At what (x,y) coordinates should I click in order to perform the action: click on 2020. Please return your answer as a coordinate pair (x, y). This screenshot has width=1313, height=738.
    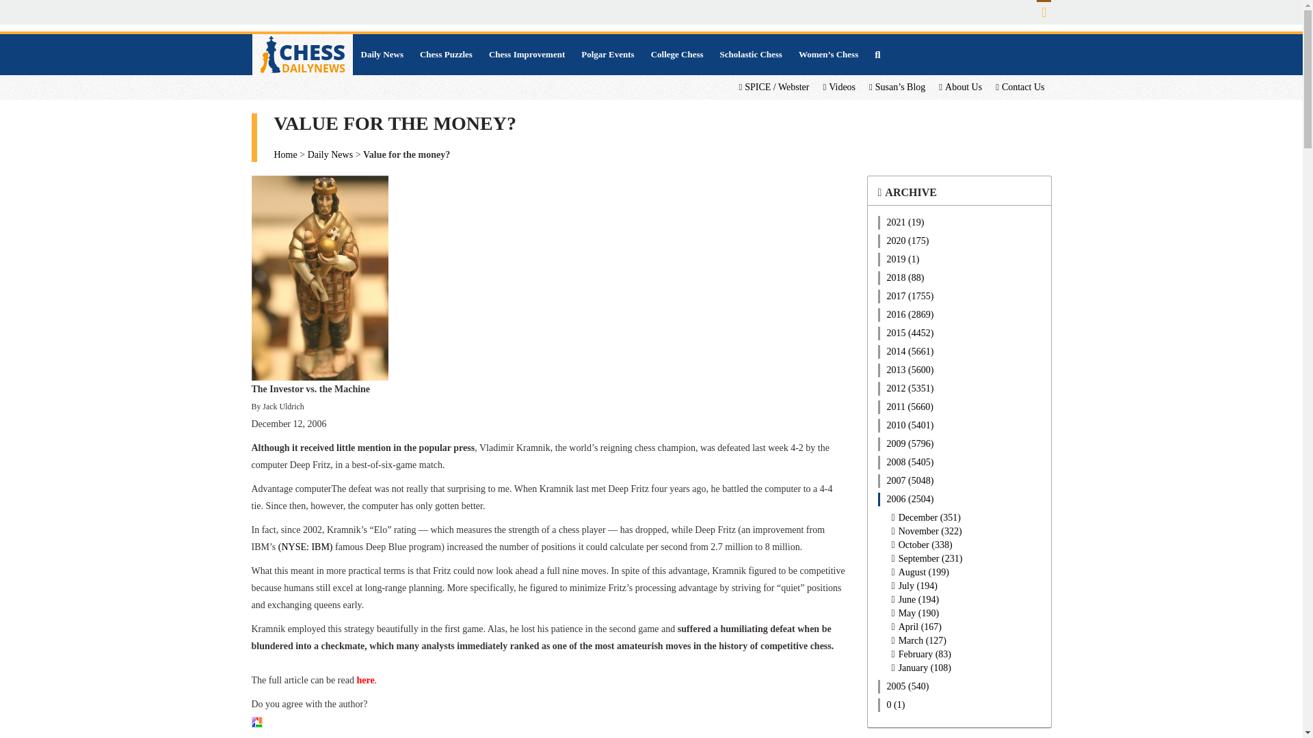
    Looking at the image, I should click on (959, 241).